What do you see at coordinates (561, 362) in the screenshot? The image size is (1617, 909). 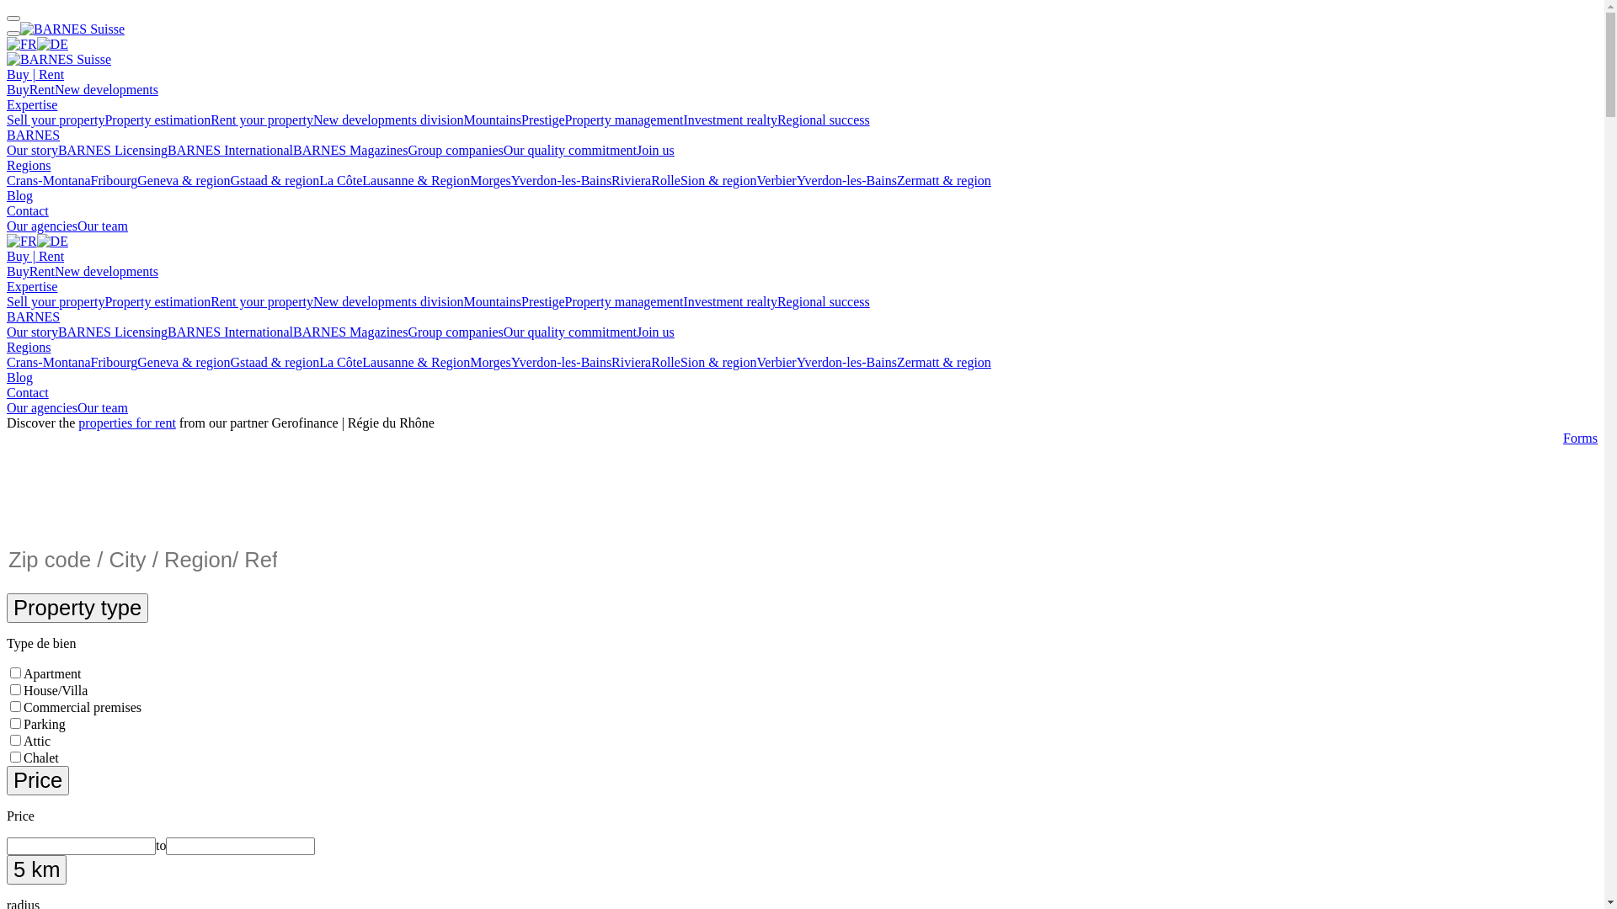 I see `Yverdon-les-Bains` at bounding box center [561, 362].